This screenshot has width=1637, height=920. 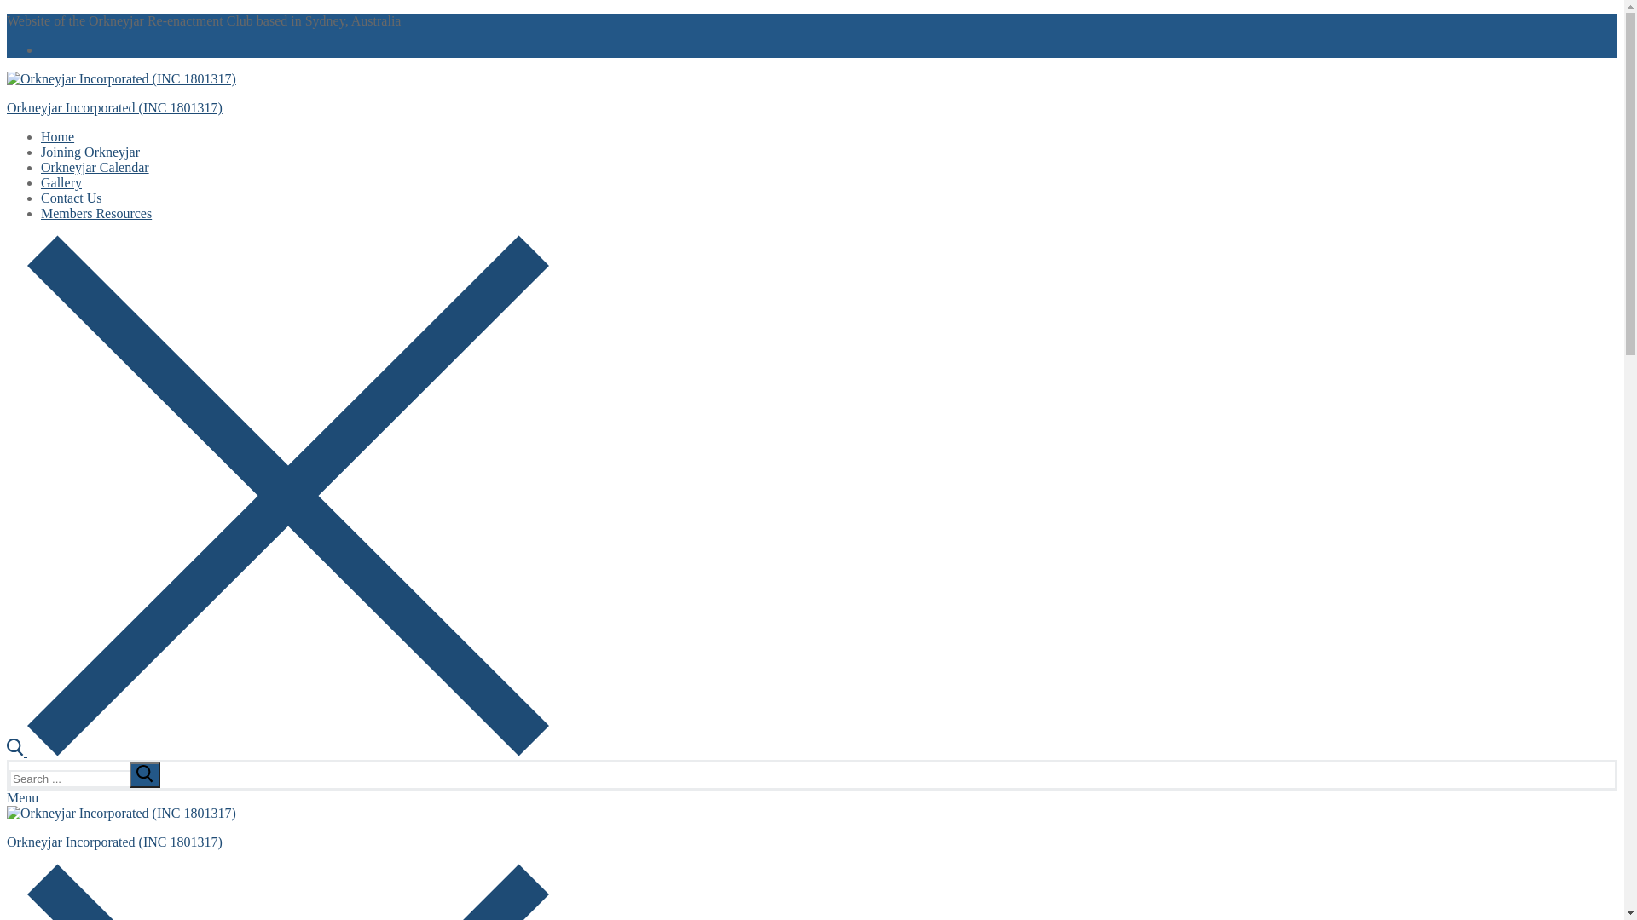 What do you see at coordinates (7, 14) in the screenshot?
I see `Skip to content` at bounding box center [7, 14].